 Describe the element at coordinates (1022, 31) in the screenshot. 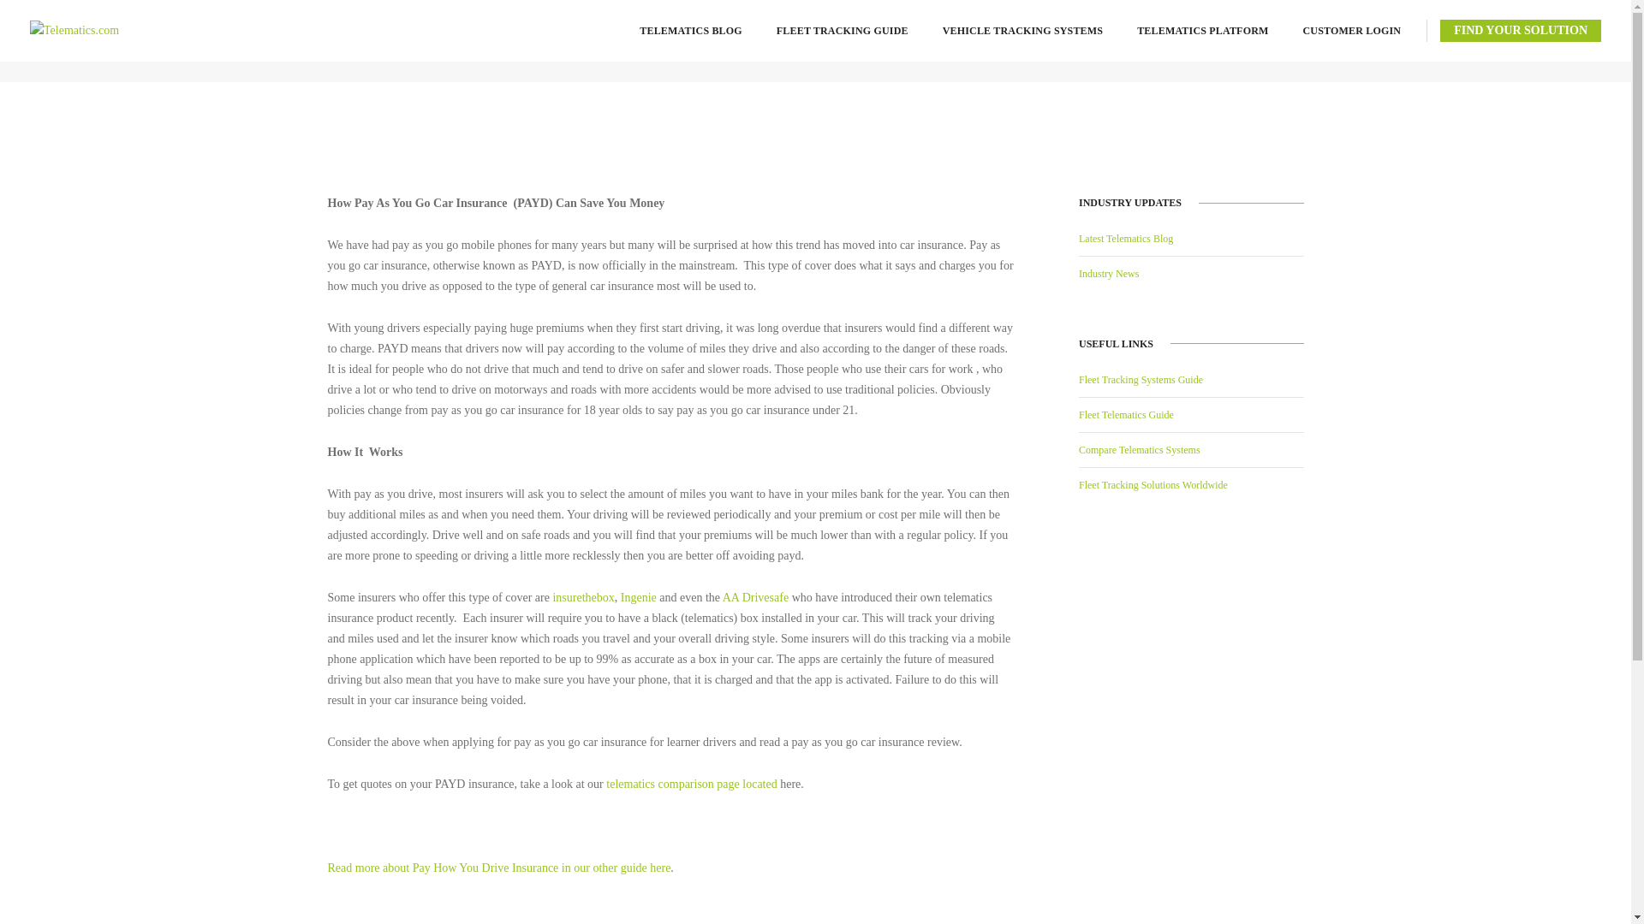

I see `VEHICLE TRACKING SYSTEMS` at that location.